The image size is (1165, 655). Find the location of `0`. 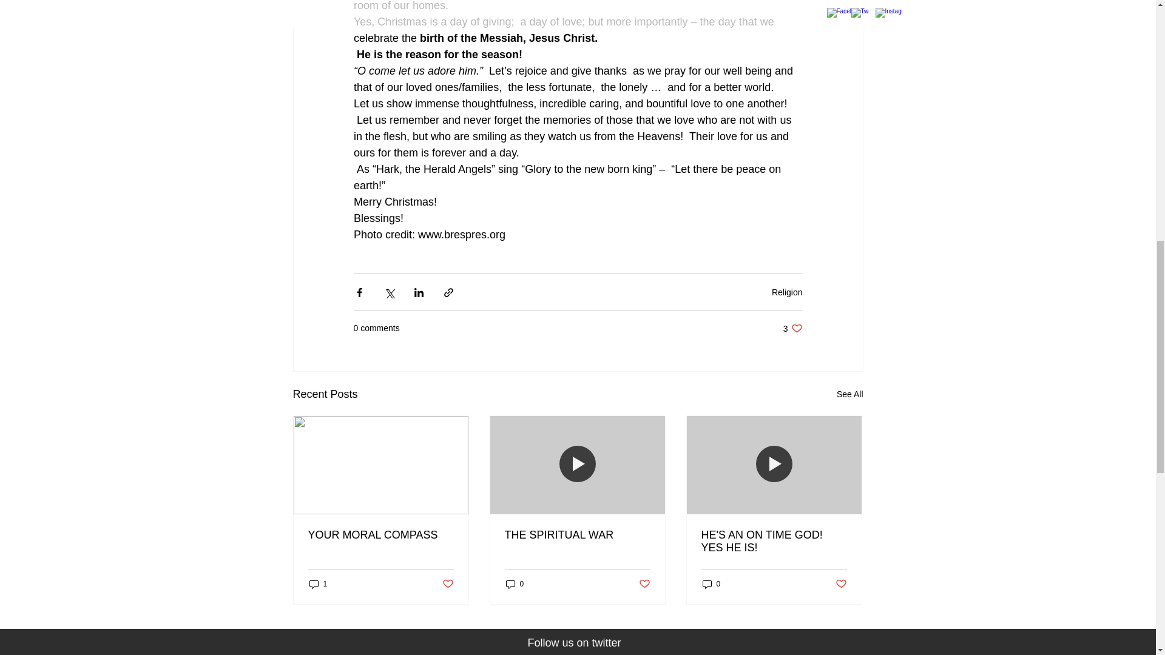

0 is located at coordinates (447, 583).